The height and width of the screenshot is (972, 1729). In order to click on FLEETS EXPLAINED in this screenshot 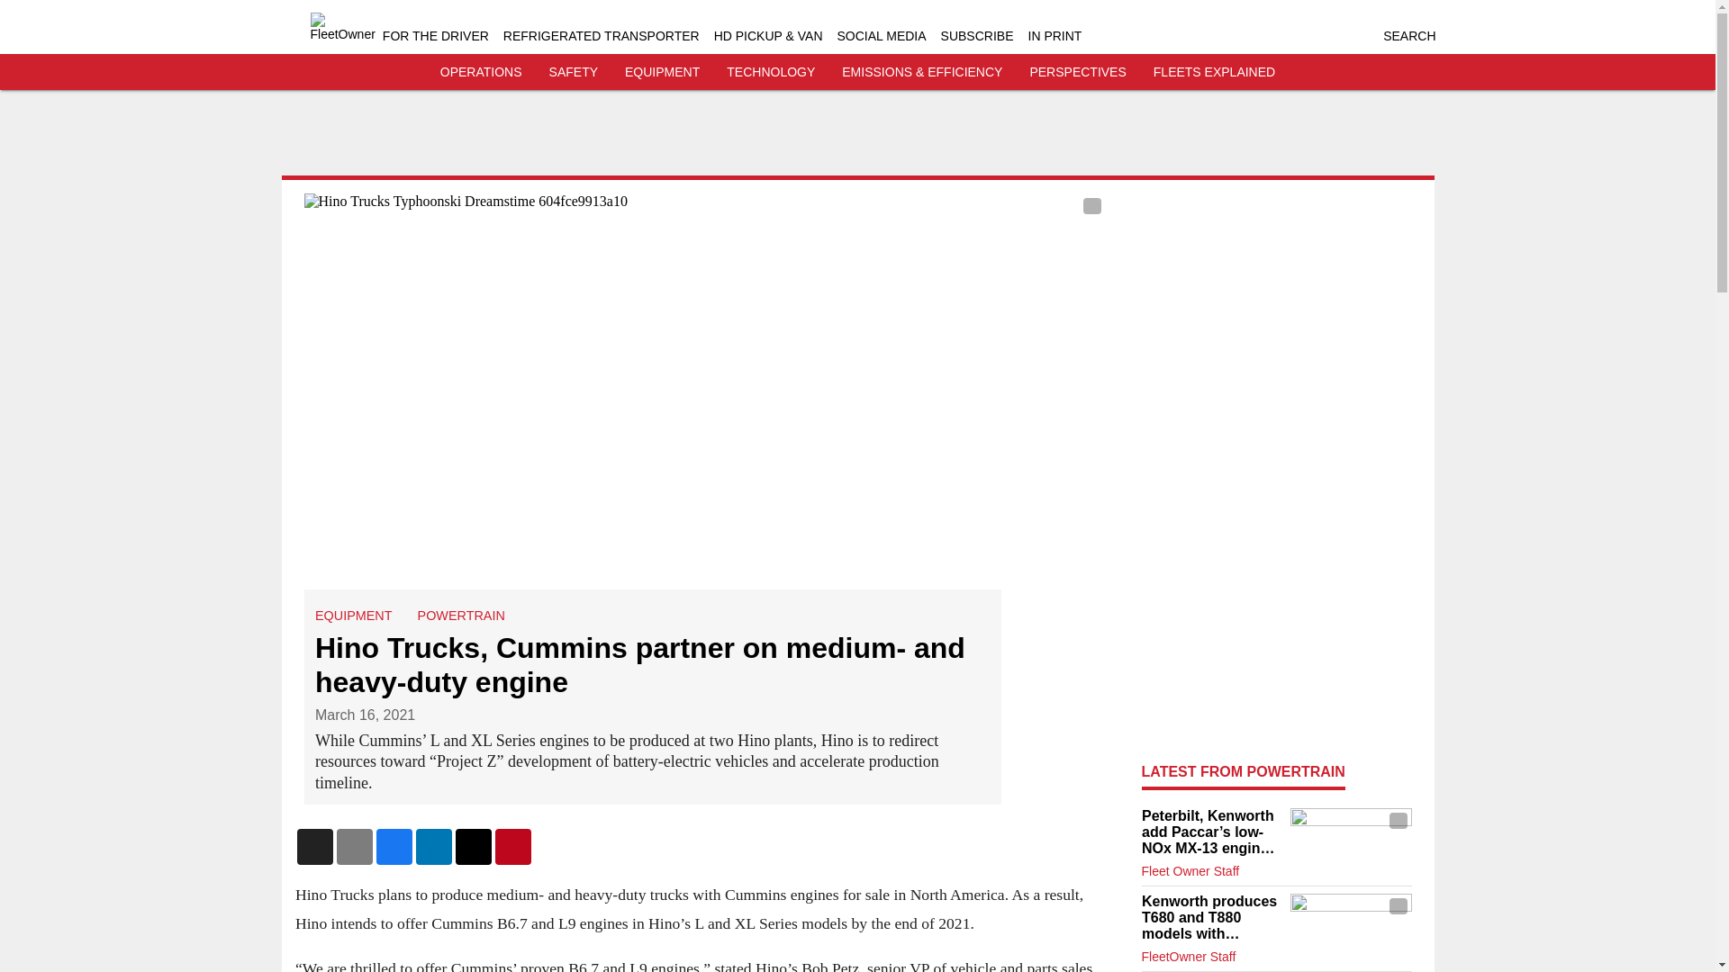, I will do `click(1214, 72)`.